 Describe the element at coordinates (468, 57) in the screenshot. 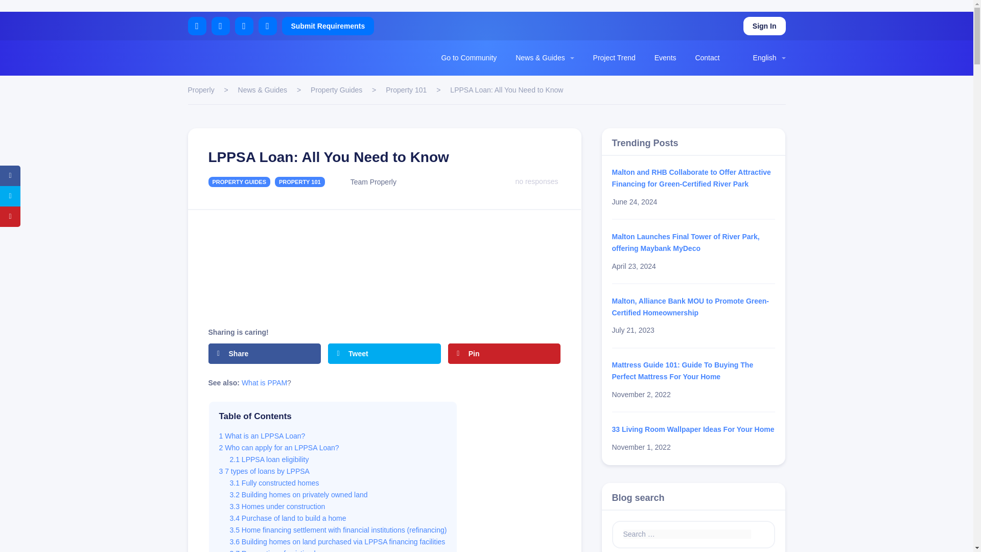

I see `Go to Community` at that location.